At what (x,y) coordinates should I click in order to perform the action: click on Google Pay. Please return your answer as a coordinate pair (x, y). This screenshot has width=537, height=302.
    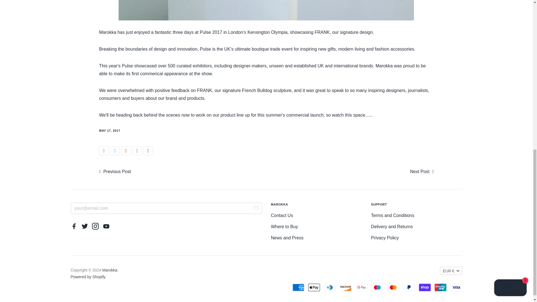
    Looking at the image, I should click on (361, 287).